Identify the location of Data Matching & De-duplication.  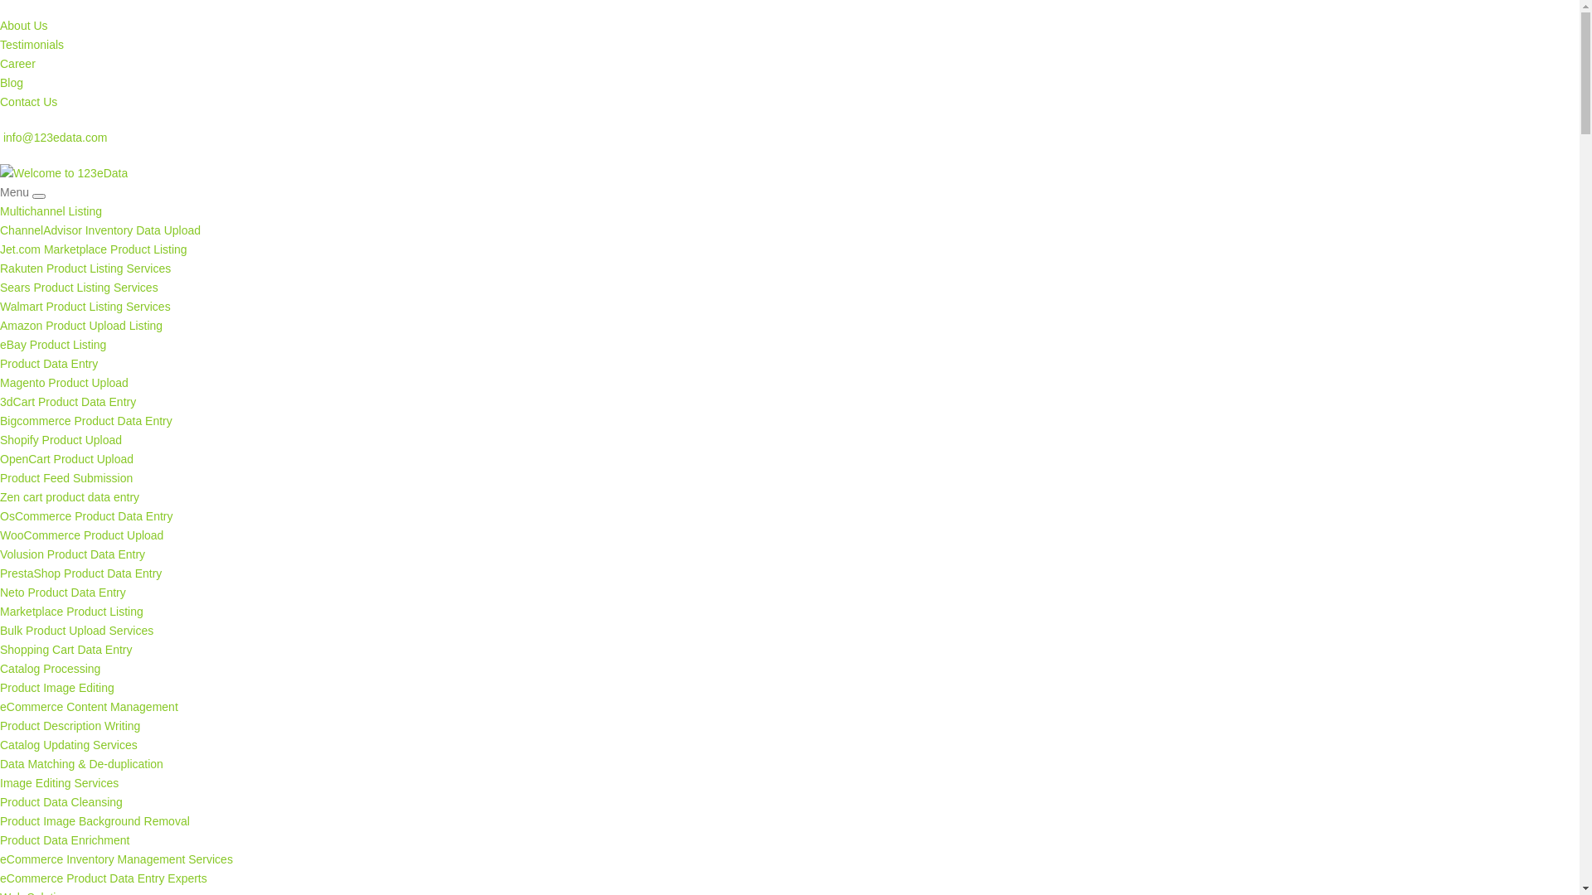
(81, 764).